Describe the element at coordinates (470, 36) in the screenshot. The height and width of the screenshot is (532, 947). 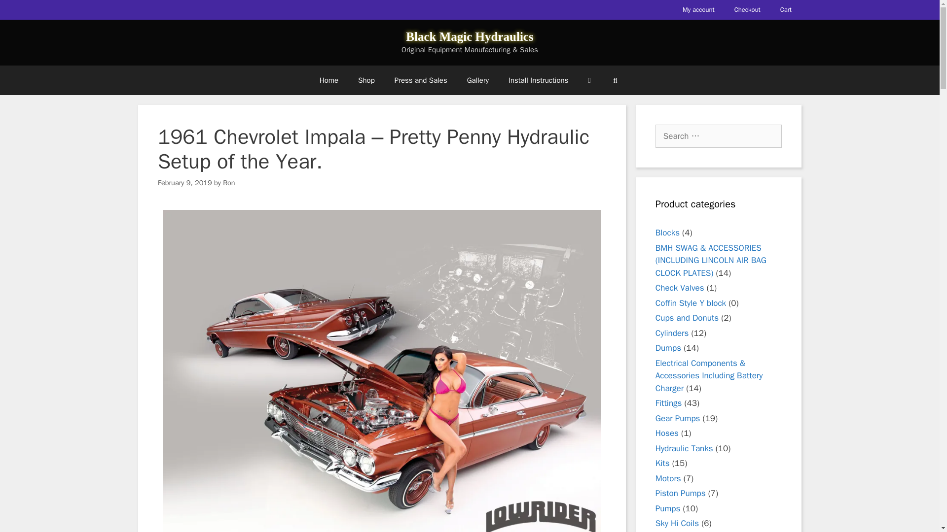
I see `Black Magic Hydraulics` at that location.